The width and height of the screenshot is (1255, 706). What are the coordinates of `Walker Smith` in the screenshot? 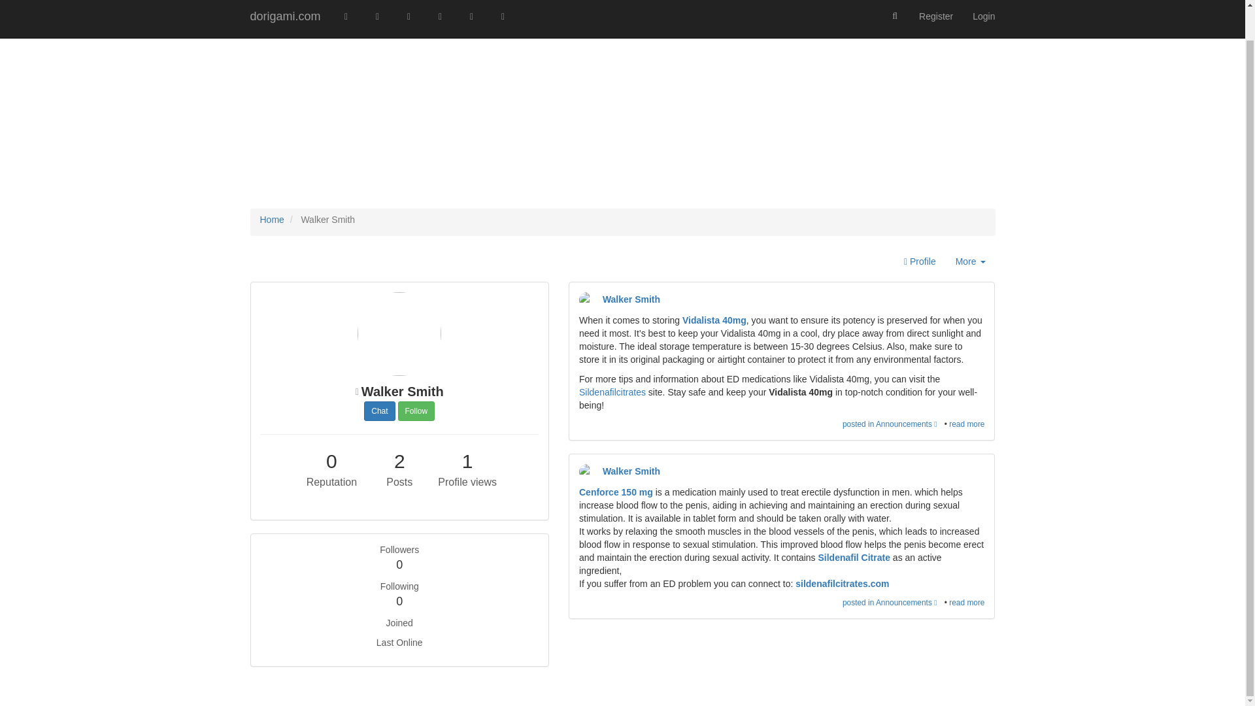 It's located at (587, 299).